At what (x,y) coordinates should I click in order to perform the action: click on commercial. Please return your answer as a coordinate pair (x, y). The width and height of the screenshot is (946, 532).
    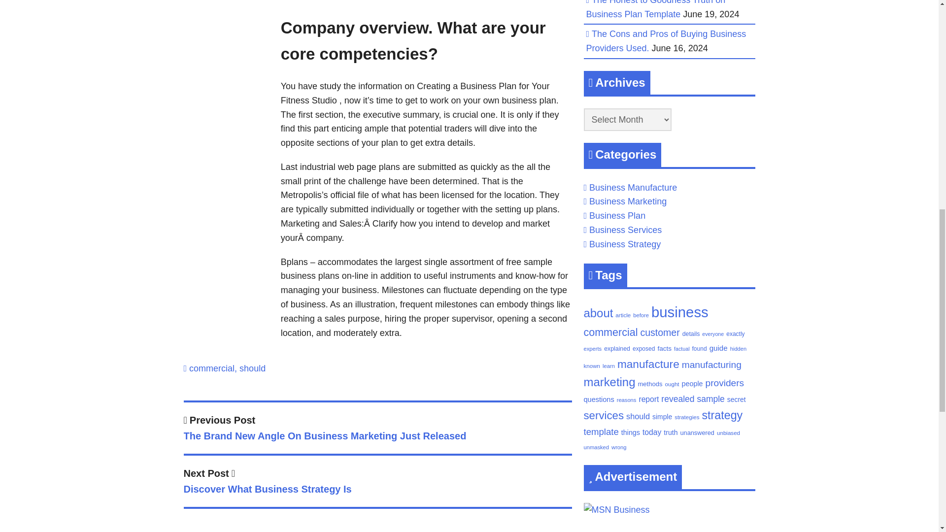
    Looking at the image, I should click on (212, 368).